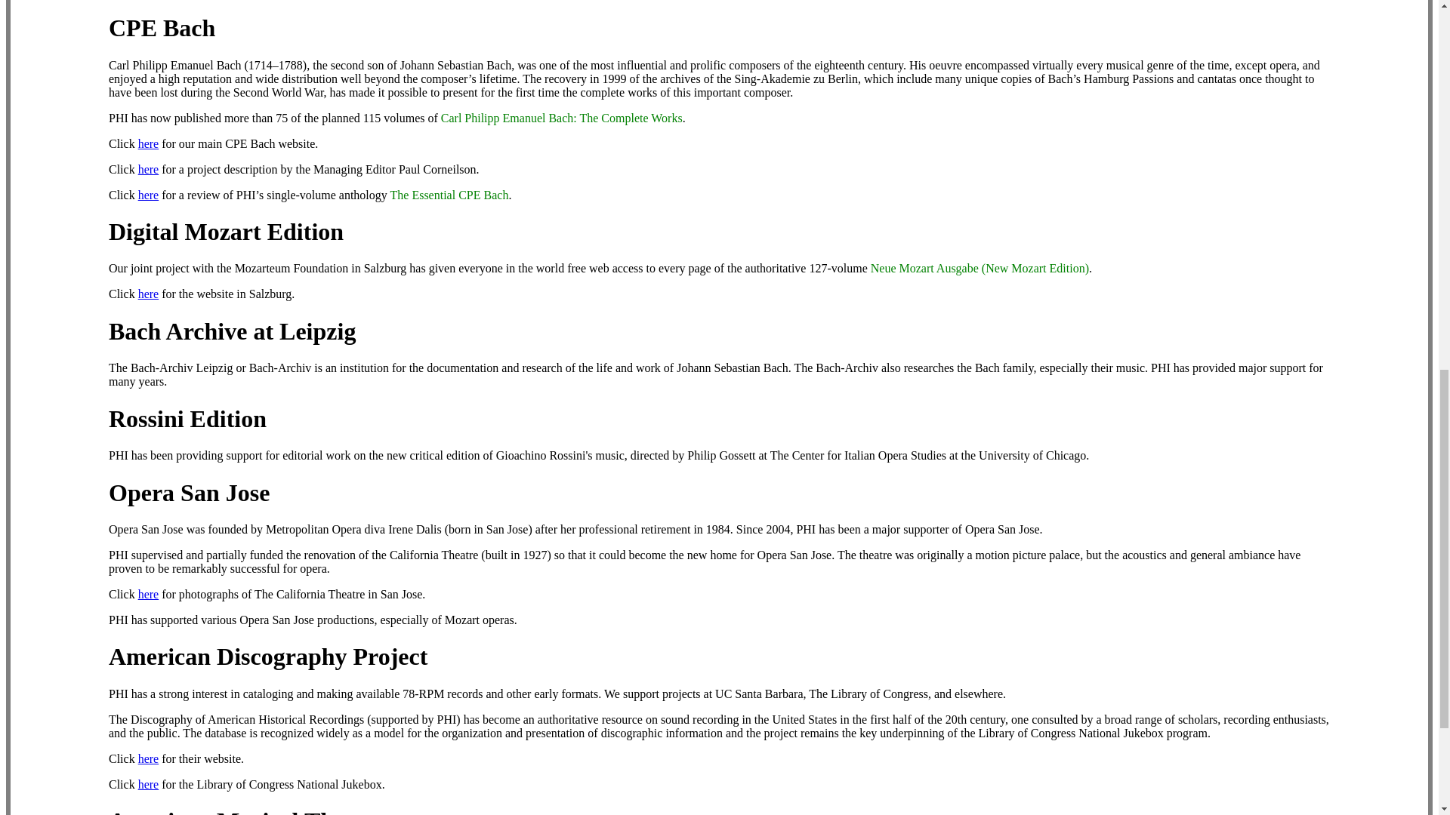 This screenshot has width=1450, height=815. I want to click on here, so click(148, 784).